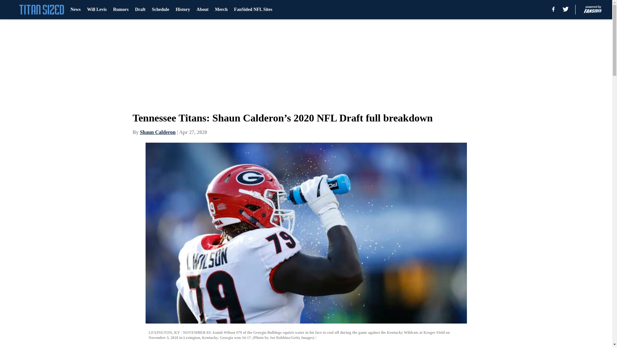  What do you see at coordinates (157, 132) in the screenshot?
I see `Shaun Calderon` at bounding box center [157, 132].